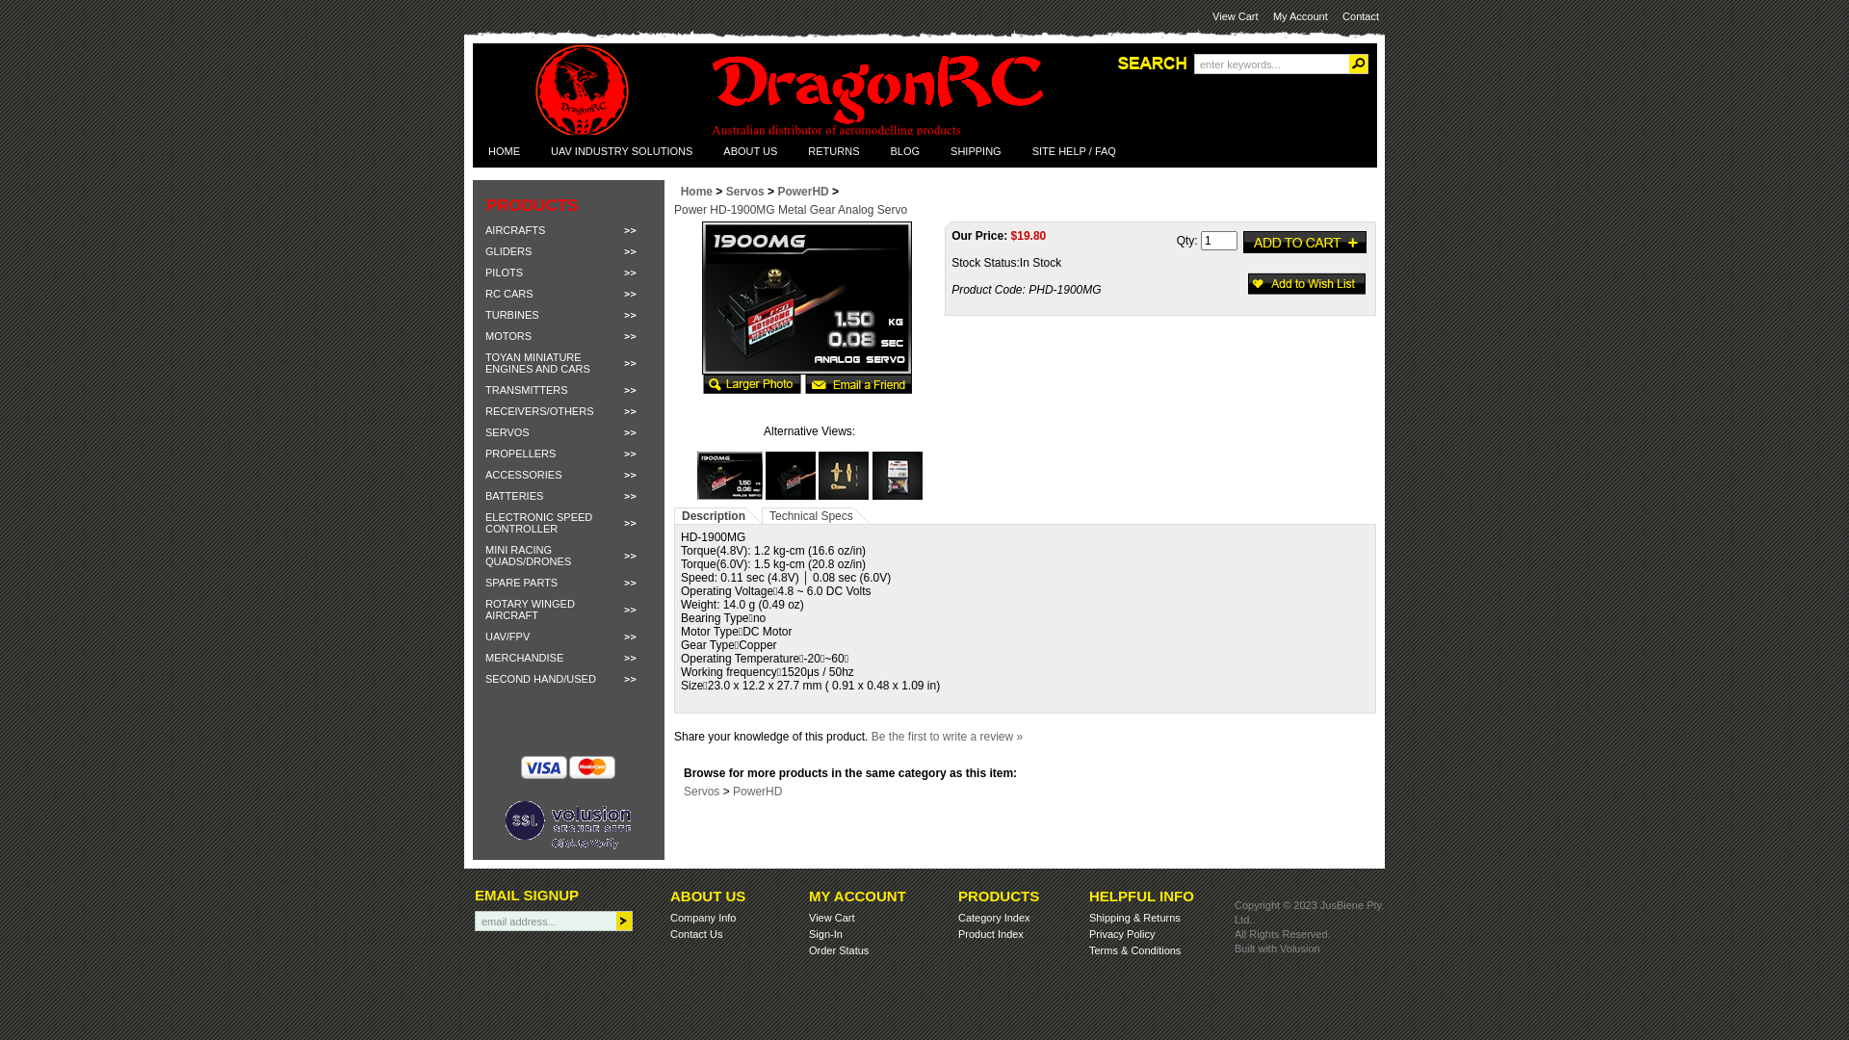 The height and width of the screenshot is (1040, 1849). Describe the element at coordinates (832, 918) in the screenshot. I see `View Cart` at that location.